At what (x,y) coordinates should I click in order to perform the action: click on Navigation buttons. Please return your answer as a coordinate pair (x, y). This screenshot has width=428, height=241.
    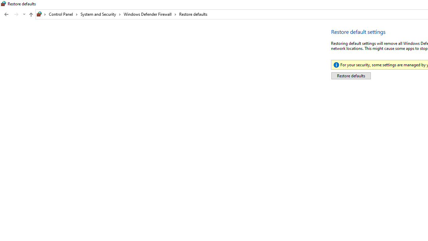
    Looking at the image, I should click on (14, 14).